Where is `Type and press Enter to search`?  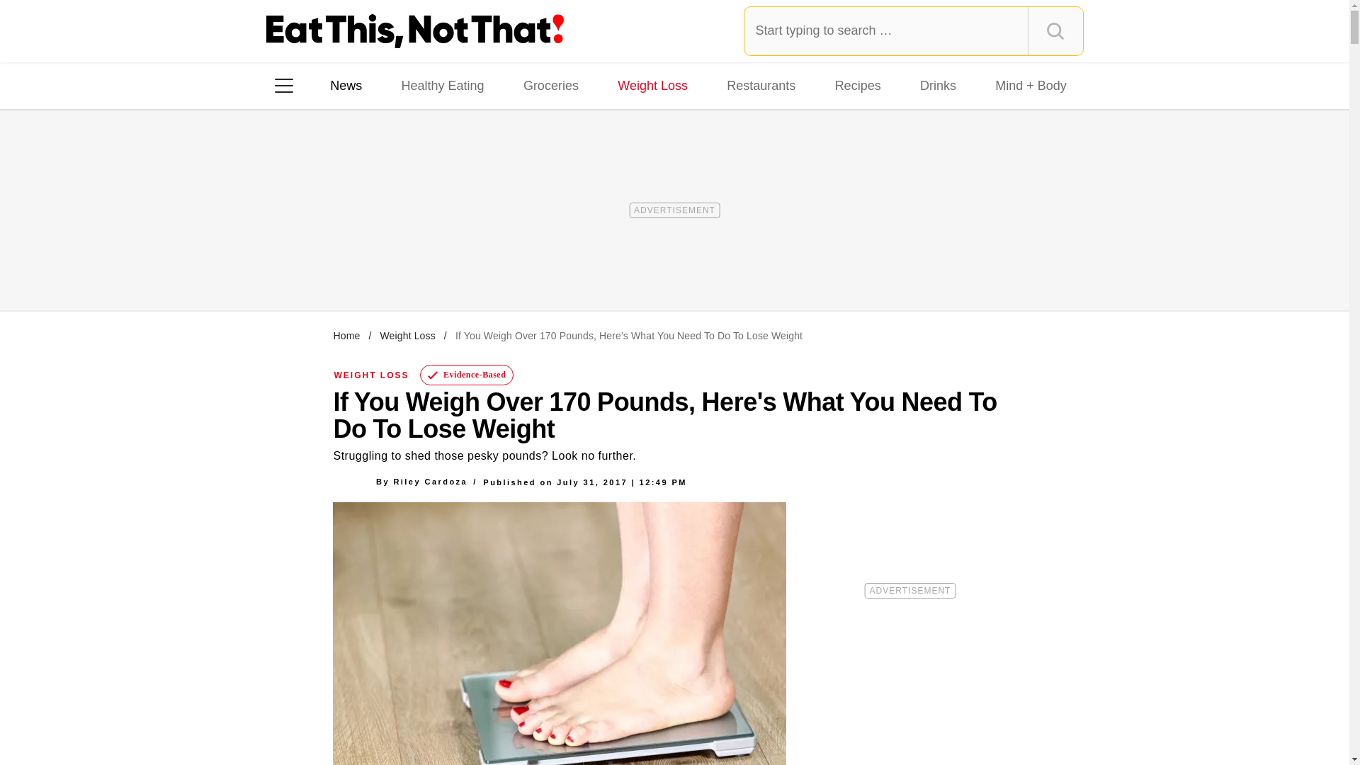
Type and press Enter to search is located at coordinates (914, 30).